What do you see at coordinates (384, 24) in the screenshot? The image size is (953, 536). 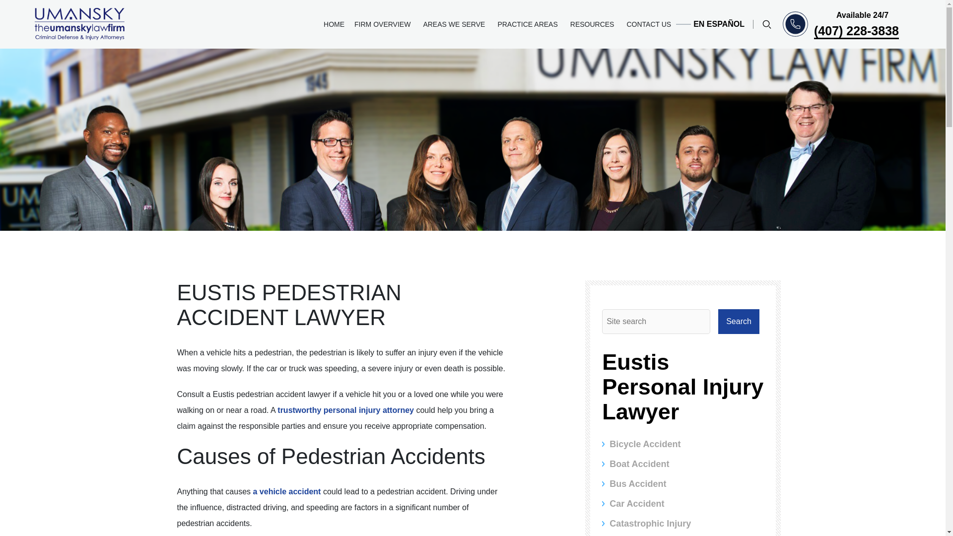 I see `FIRM OVERVIEW` at bounding box center [384, 24].